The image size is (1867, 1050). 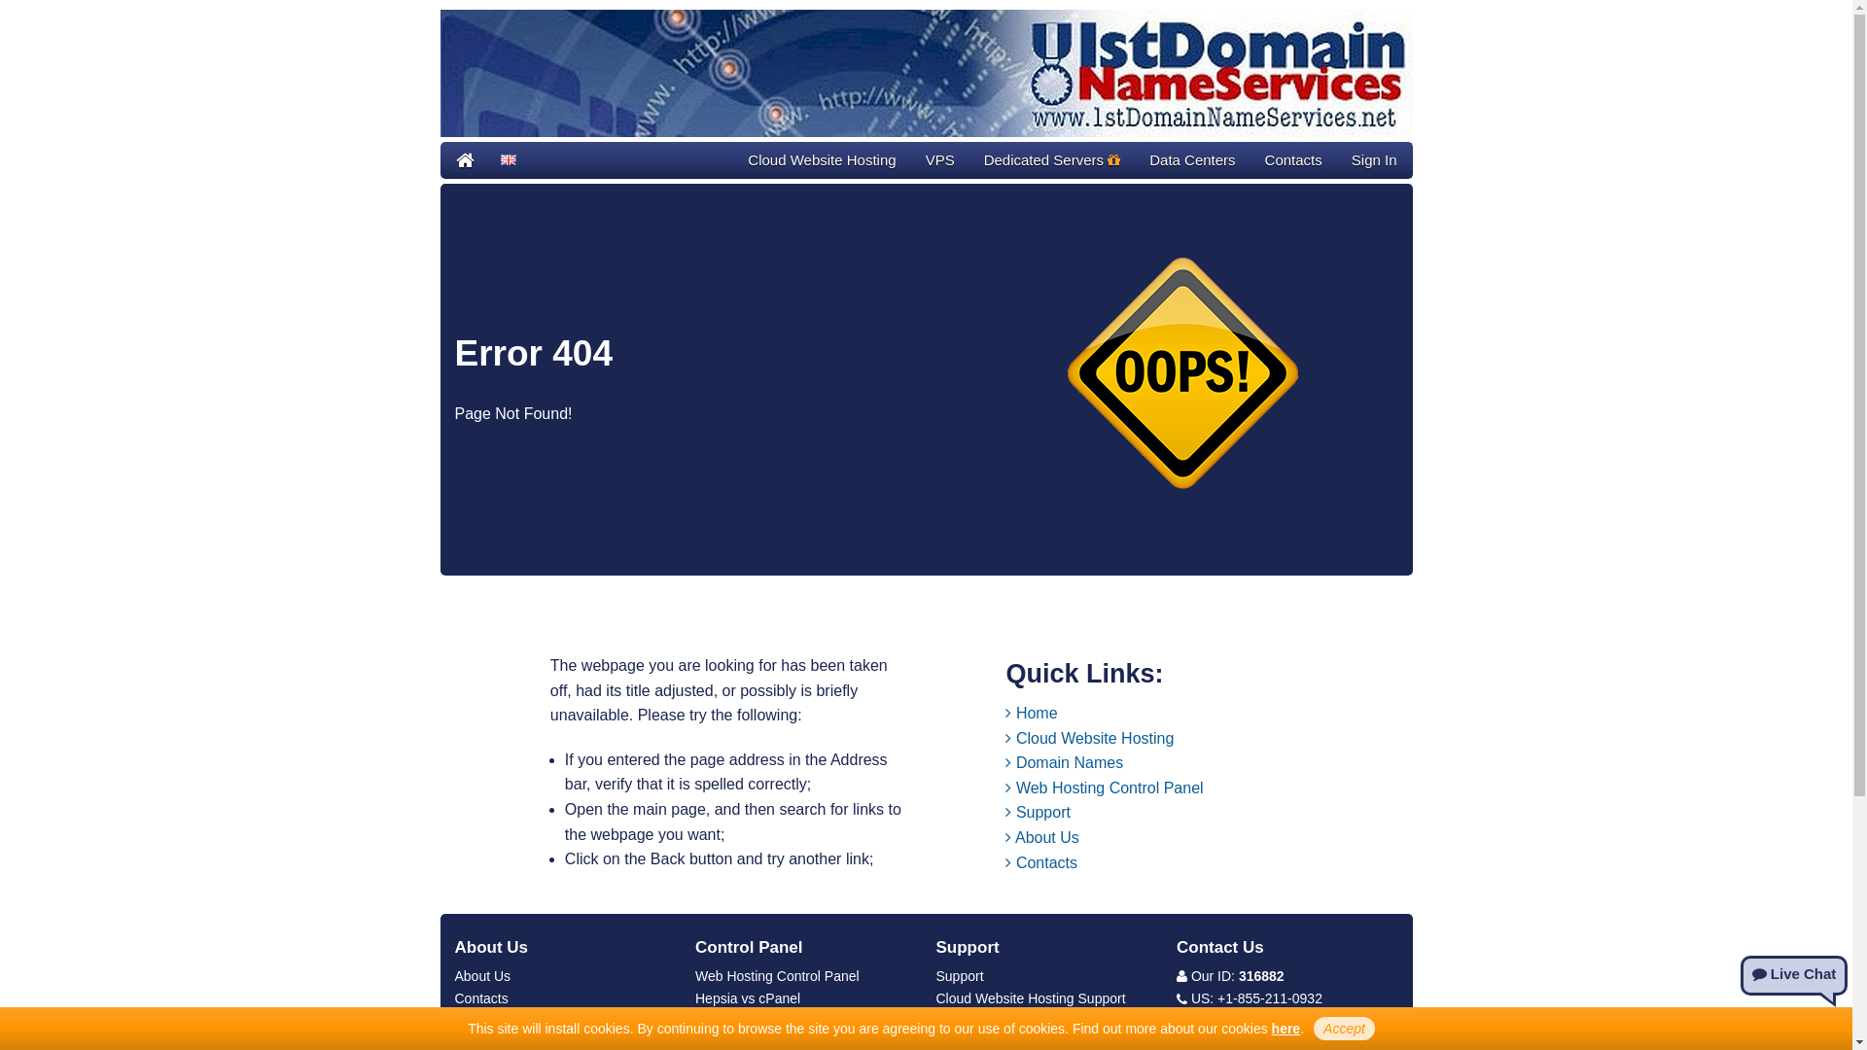 I want to click on 1stDomainNameServices, so click(x=926, y=74).